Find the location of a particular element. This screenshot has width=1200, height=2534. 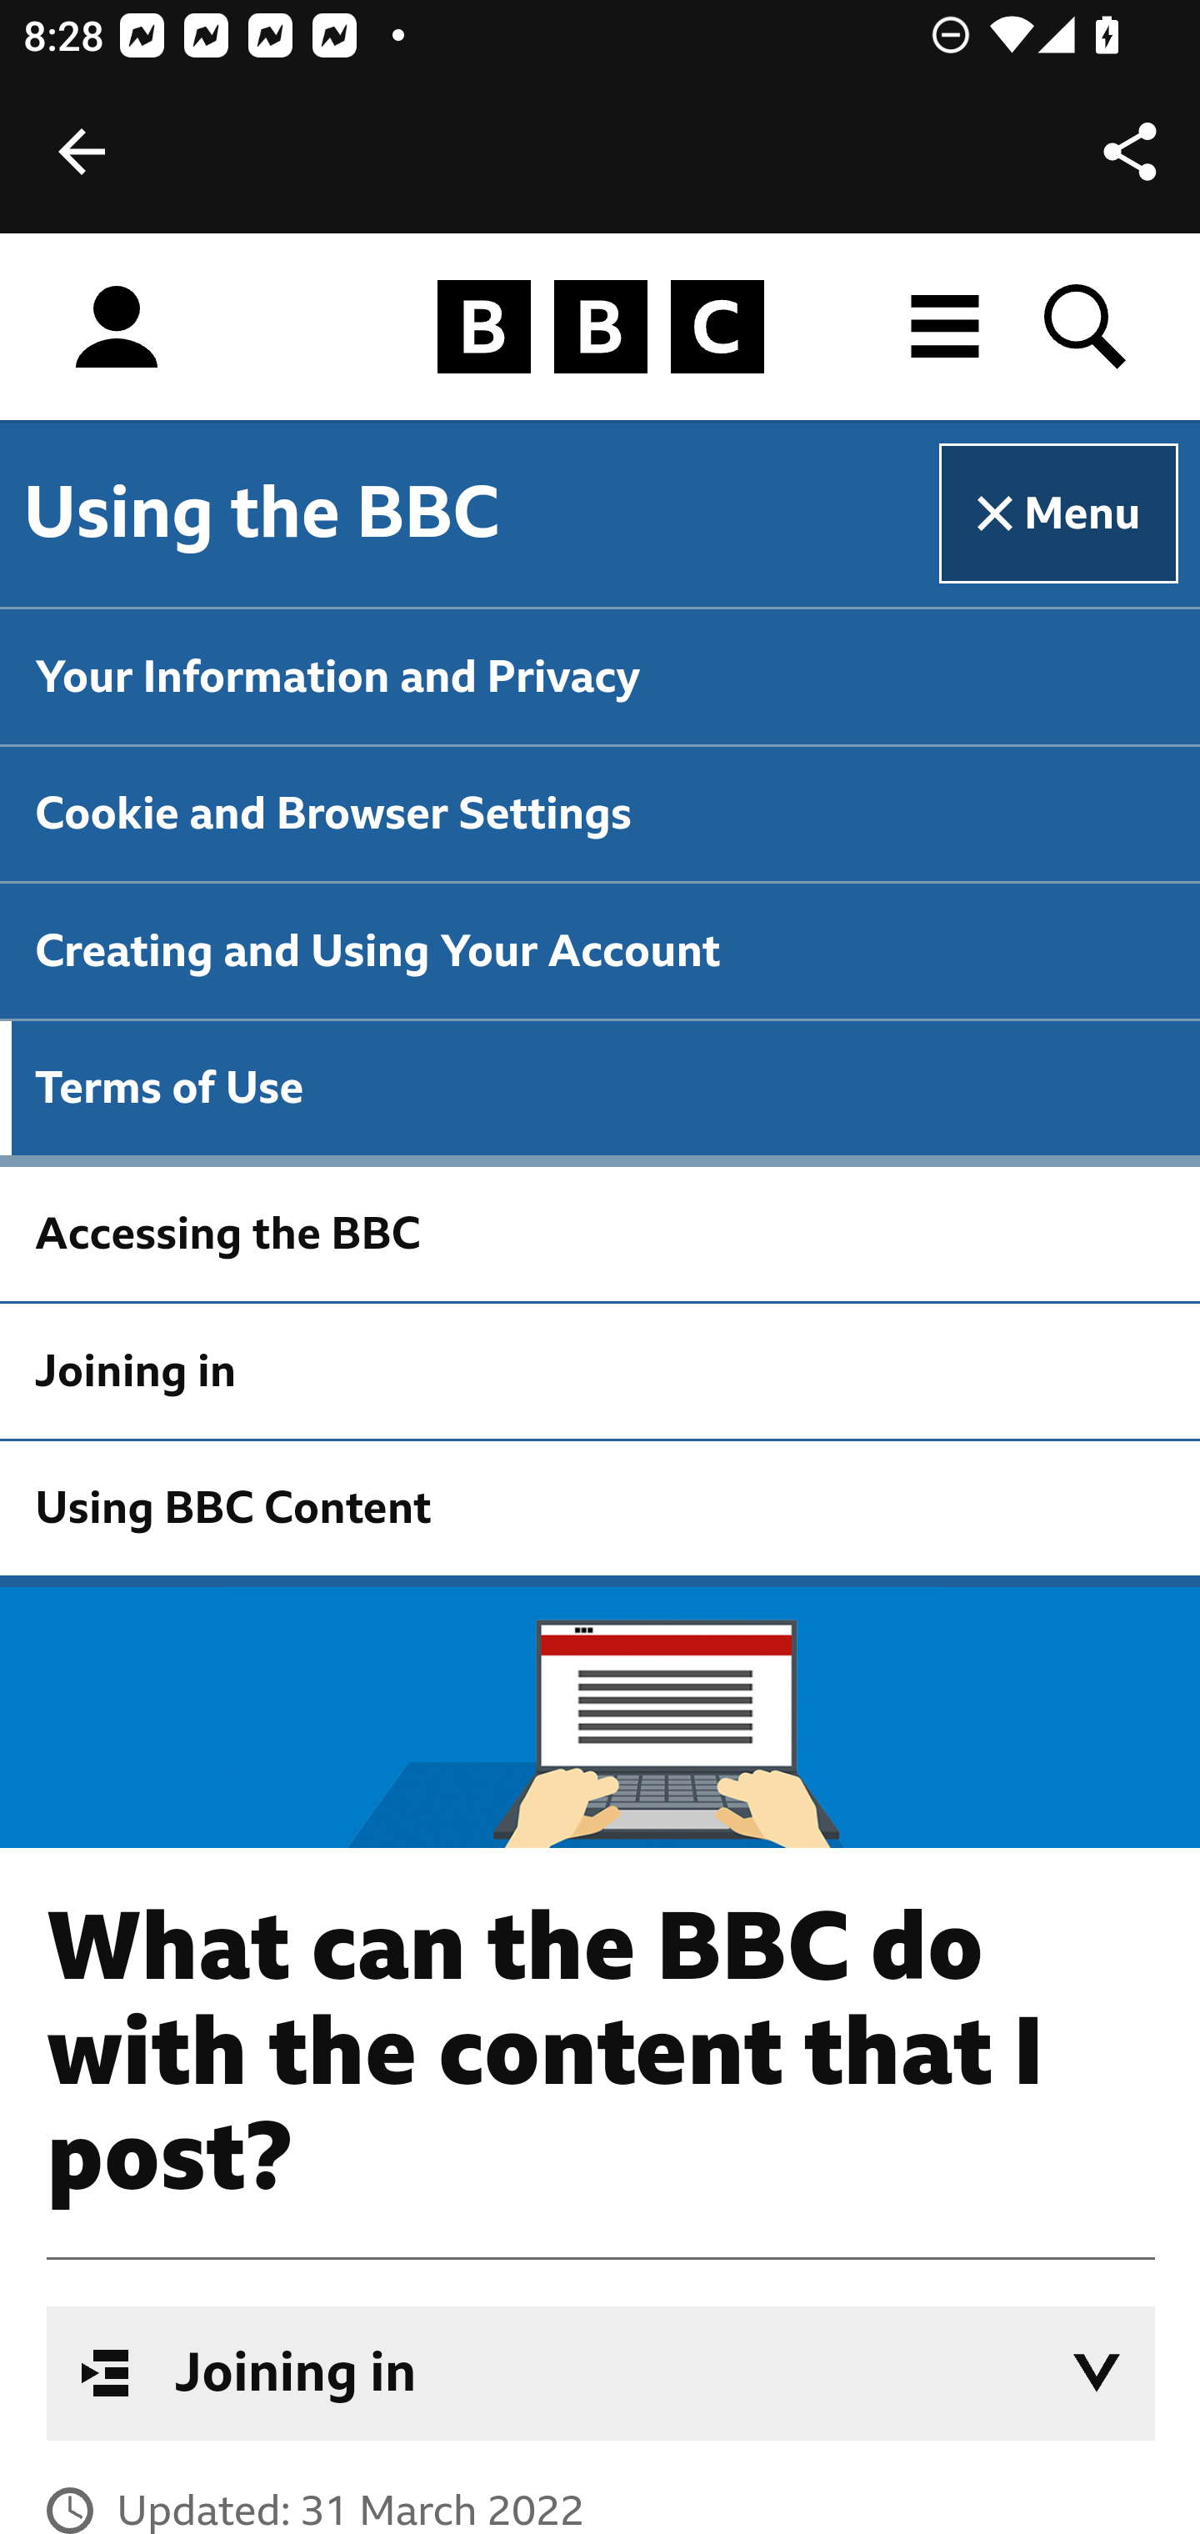

Back is located at coordinates (82, 152).